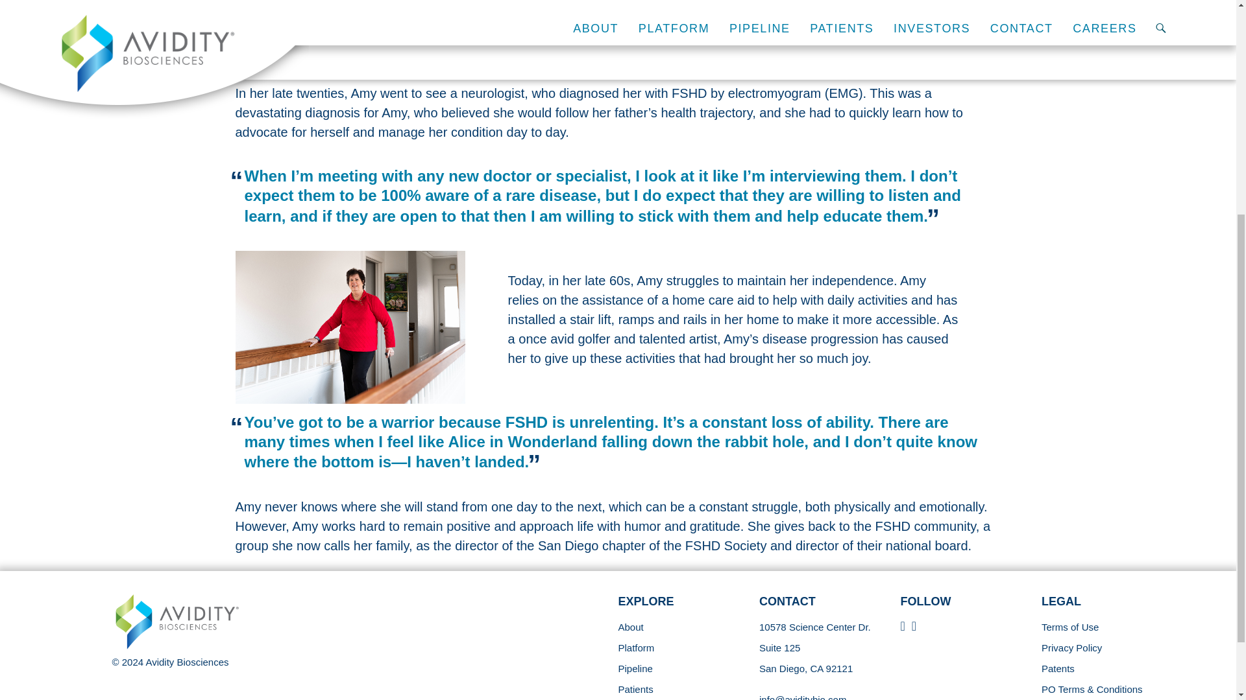 Image resolution: width=1246 pixels, height=700 pixels. Describe the element at coordinates (635, 668) in the screenshot. I see `Pipeline` at that location.